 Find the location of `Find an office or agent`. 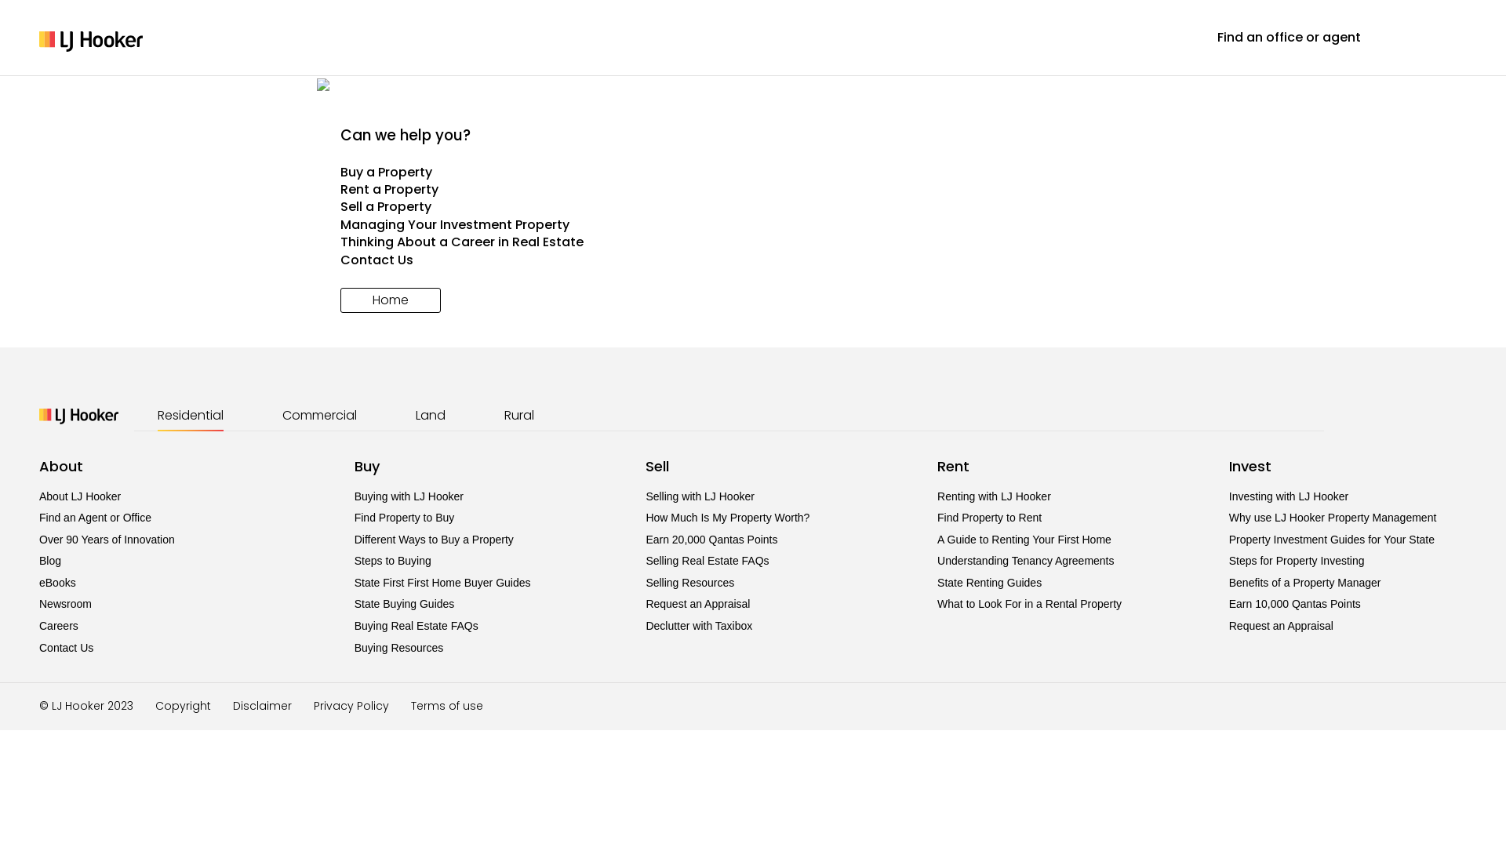

Find an office or agent is located at coordinates (1290, 38).